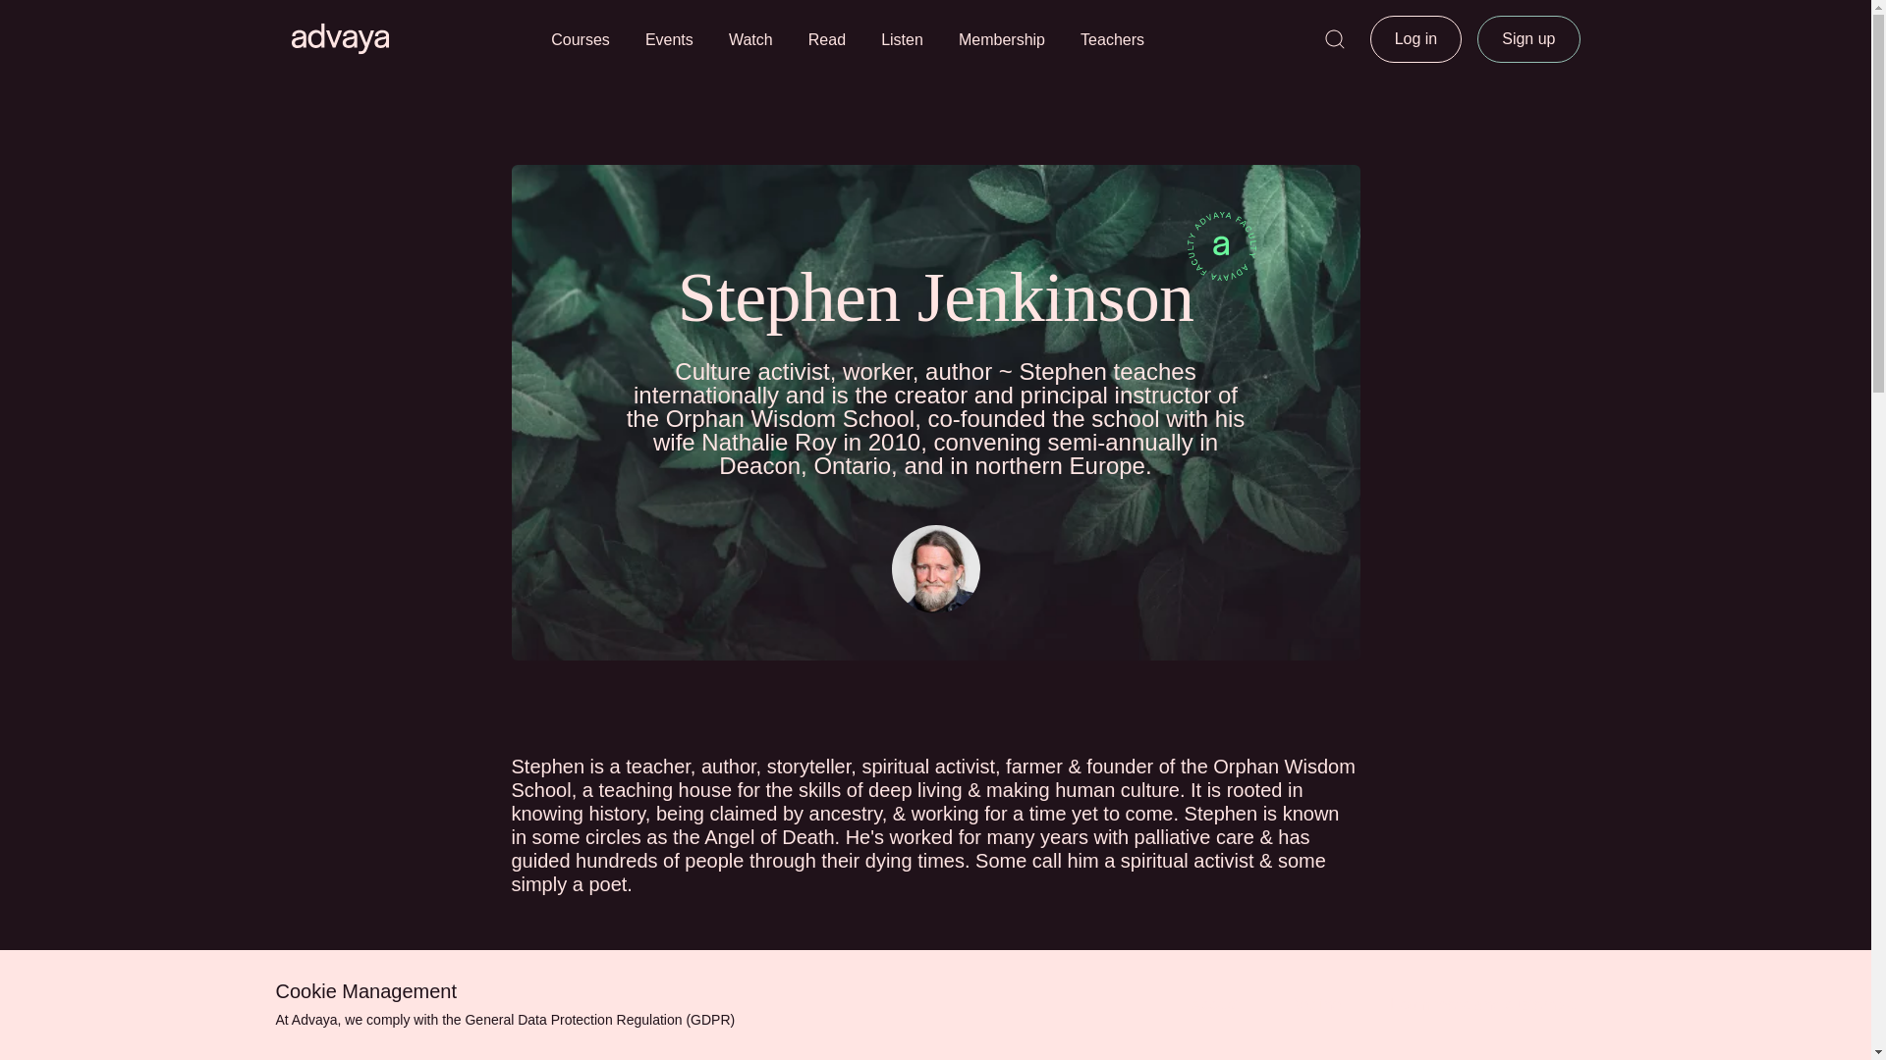  Describe the element at coordinates (580, 39) in the screenshot. I see `Courses` at that location.